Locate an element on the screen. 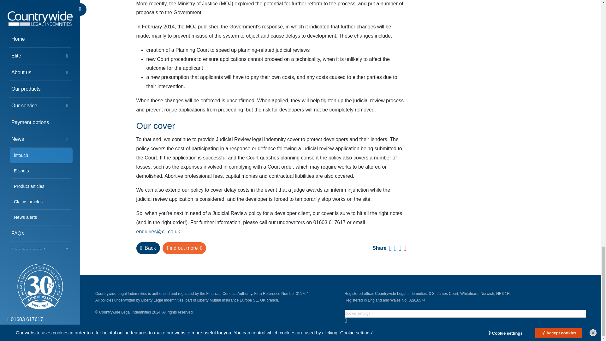 Image resolution: width=606 pixels, height=341 pixels. Return to Intouch Winter 2014 is located at coordinates (148, 248).